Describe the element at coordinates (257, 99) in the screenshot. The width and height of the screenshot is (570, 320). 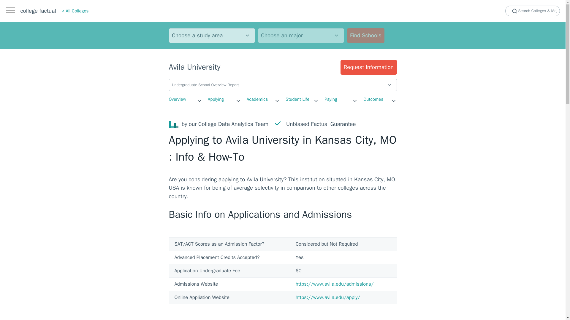
I see `Academics` at that location.